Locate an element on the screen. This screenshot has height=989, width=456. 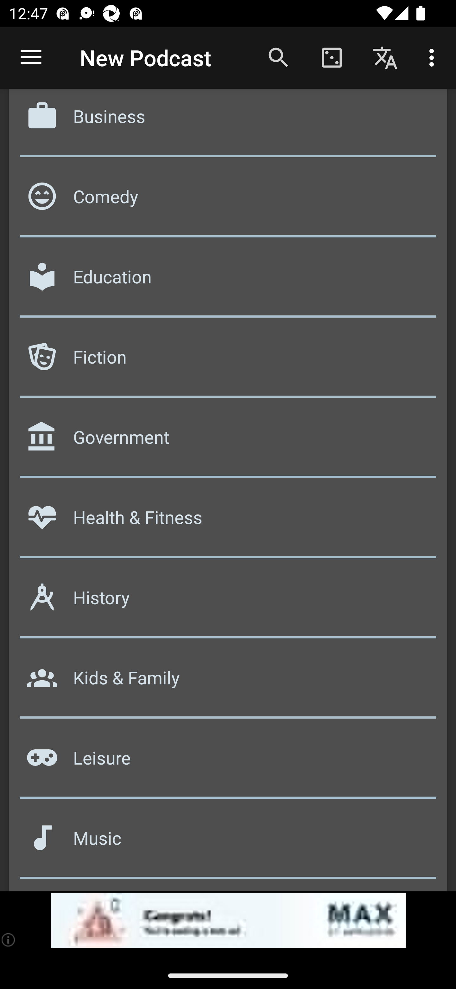
Leisure is located at coordinates (228, 762).